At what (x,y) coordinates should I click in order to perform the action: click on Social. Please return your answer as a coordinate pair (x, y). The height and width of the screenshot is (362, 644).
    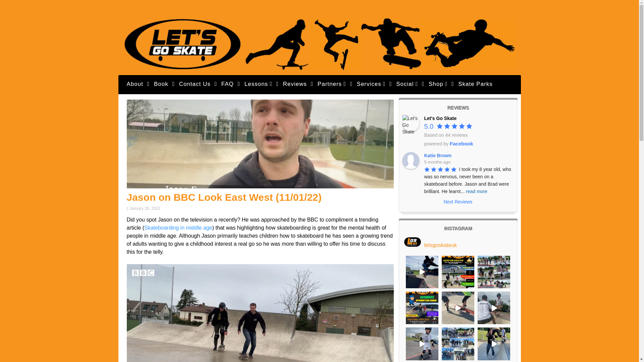
    Looking at the image, I should click on (407, 84).